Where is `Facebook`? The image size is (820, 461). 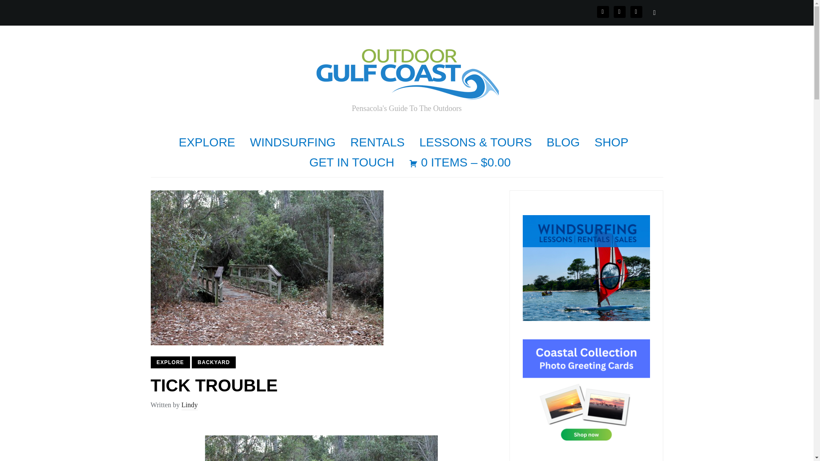 Facebook is located at coordinates (603, 12).